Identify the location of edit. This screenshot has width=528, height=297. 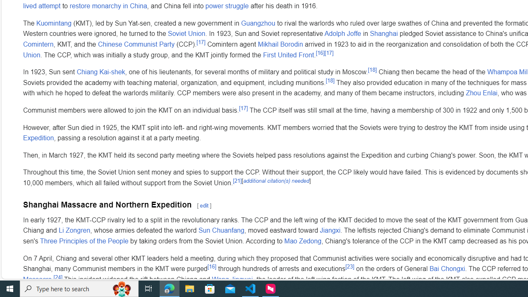
(204, 205).